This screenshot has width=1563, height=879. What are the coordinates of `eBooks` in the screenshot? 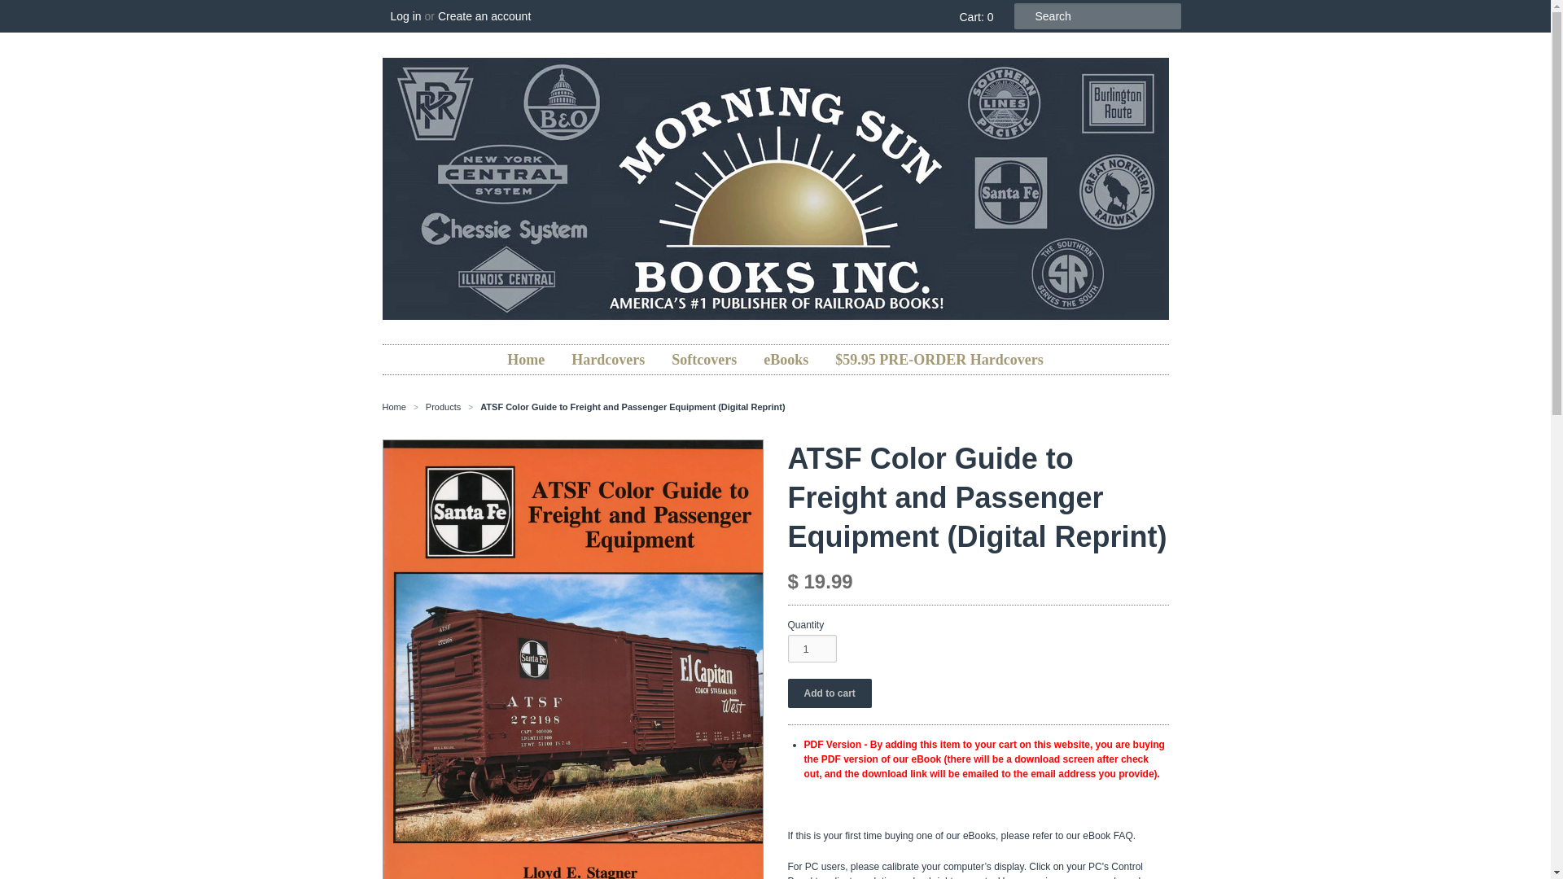 It's located at (786, 360).